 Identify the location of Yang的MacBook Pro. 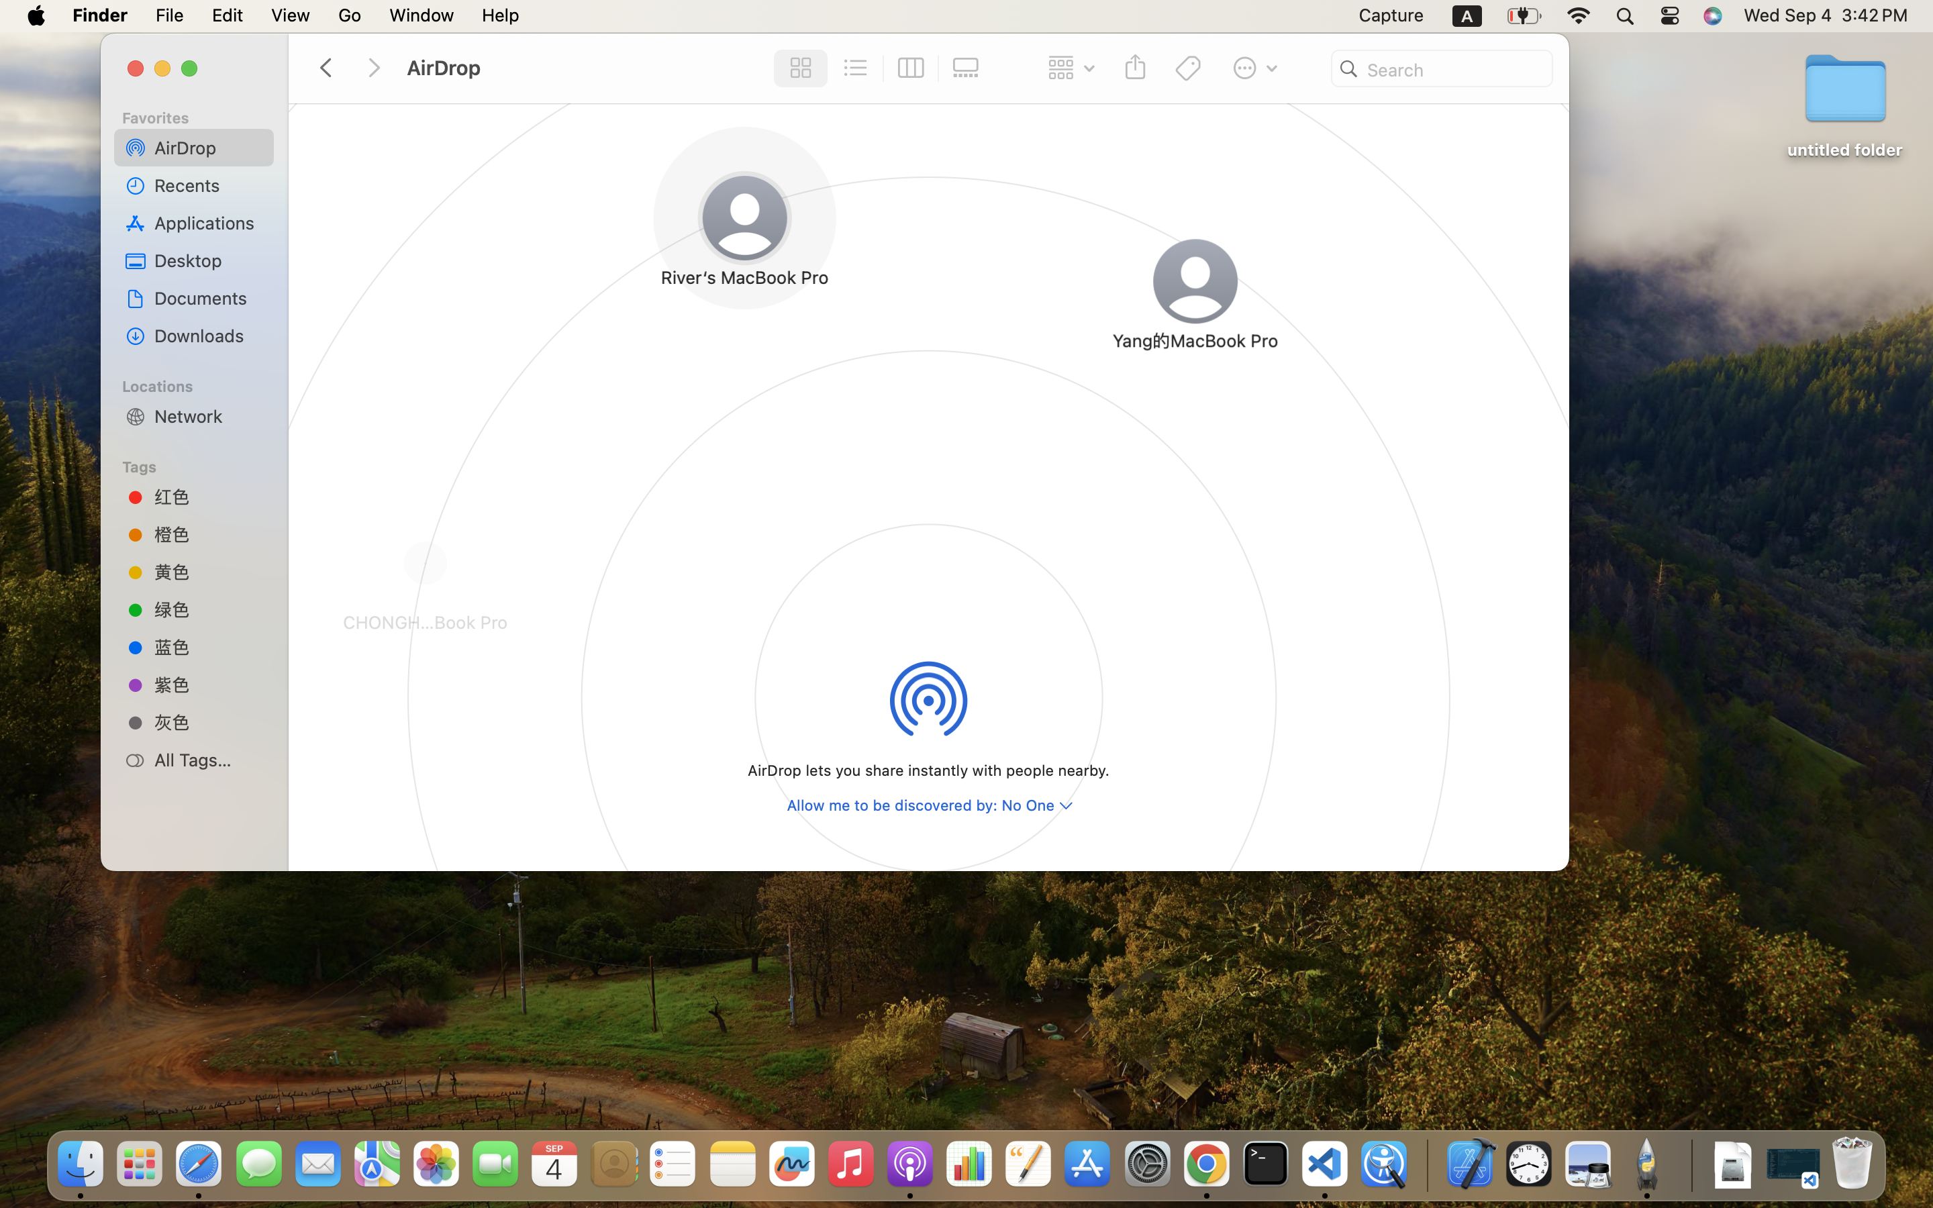
(1149, 285).